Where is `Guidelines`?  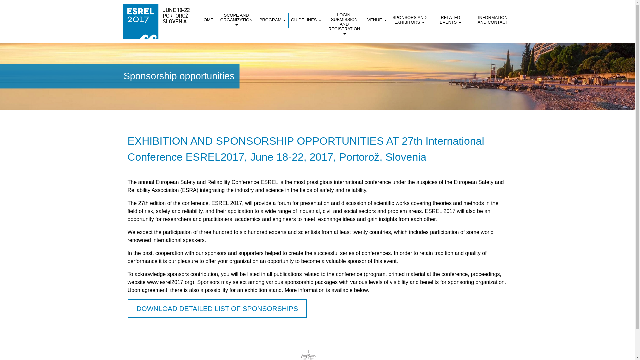 Guidelines is located at coordinates (306, 20).